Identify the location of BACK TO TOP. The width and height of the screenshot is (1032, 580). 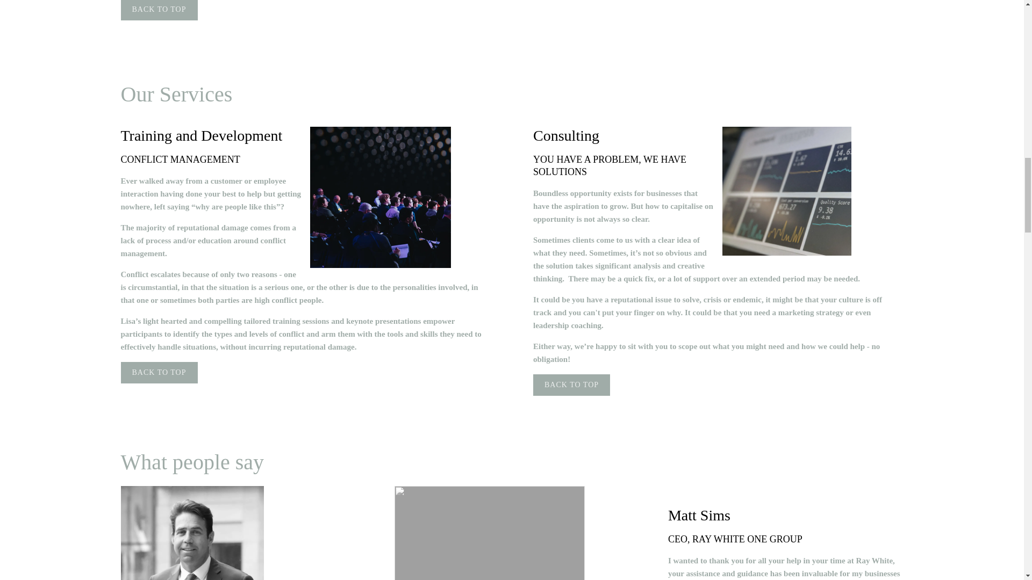
(571, 385).